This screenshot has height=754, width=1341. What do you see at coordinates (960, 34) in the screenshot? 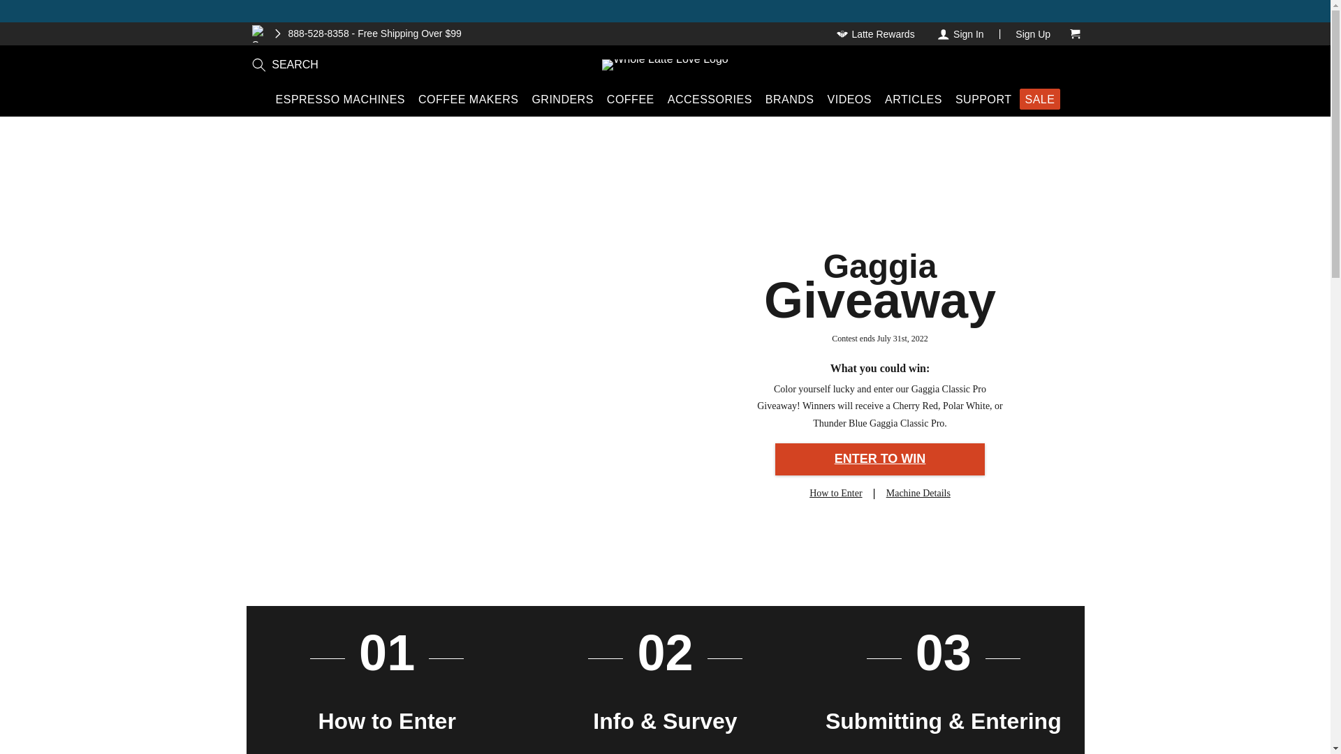
I see `Sign In` at bounding box center [960, 34].